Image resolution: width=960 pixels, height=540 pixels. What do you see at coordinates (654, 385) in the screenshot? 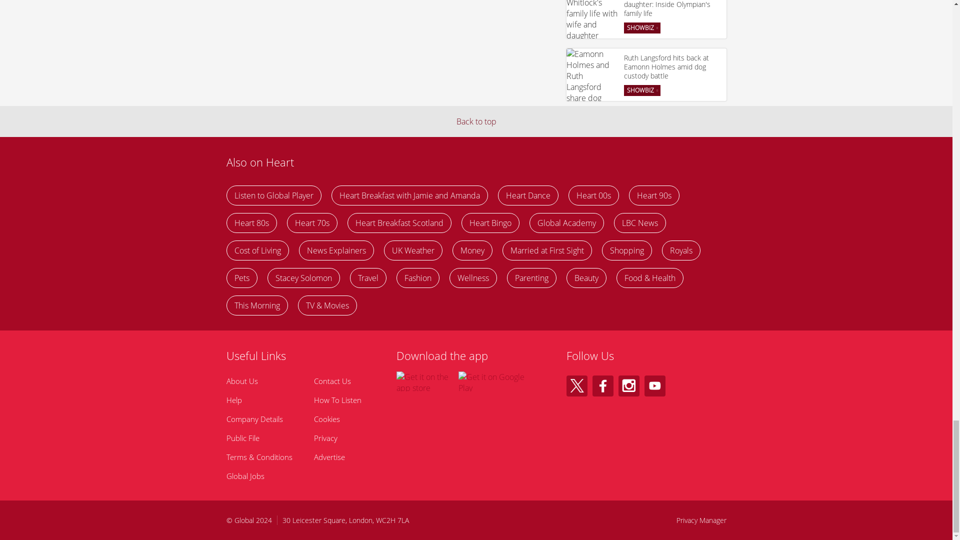
I see `Follow Heart on Youtube` at bounding box center [654, 385].